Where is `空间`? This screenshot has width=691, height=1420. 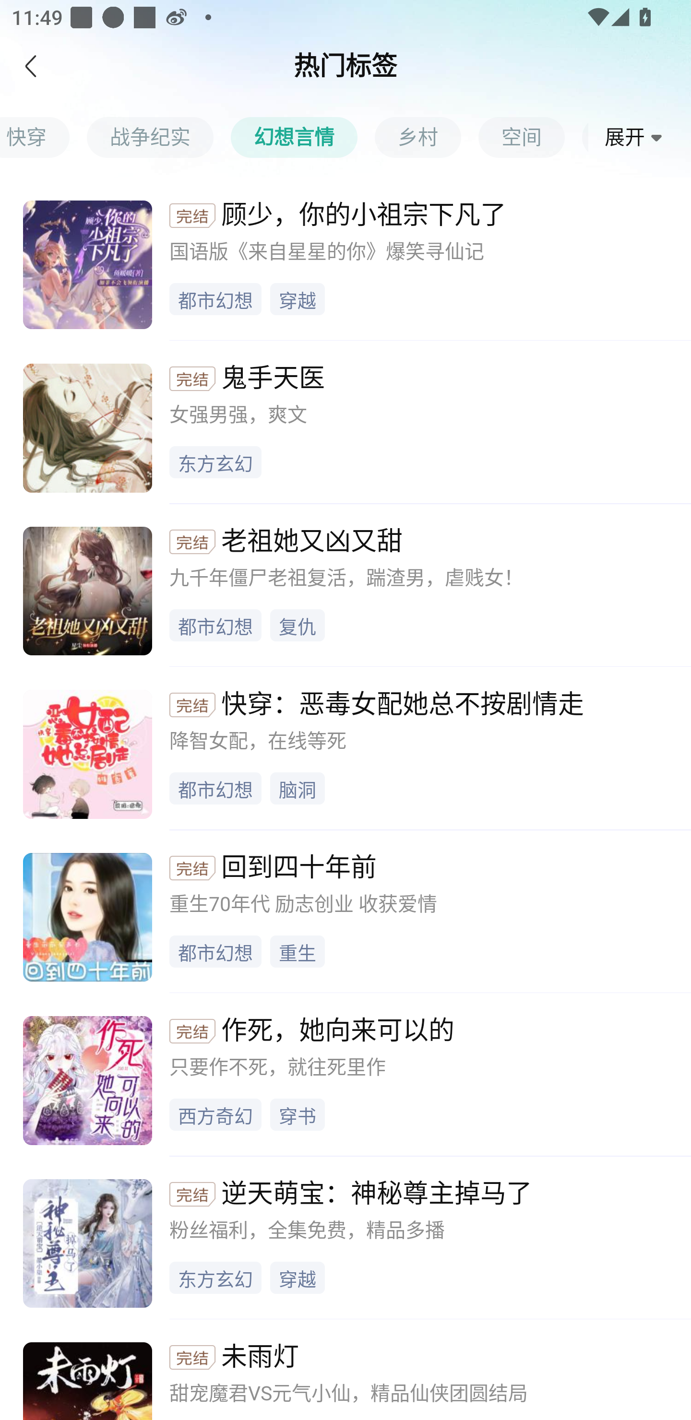 空间 is located at coordinates (530, 137).